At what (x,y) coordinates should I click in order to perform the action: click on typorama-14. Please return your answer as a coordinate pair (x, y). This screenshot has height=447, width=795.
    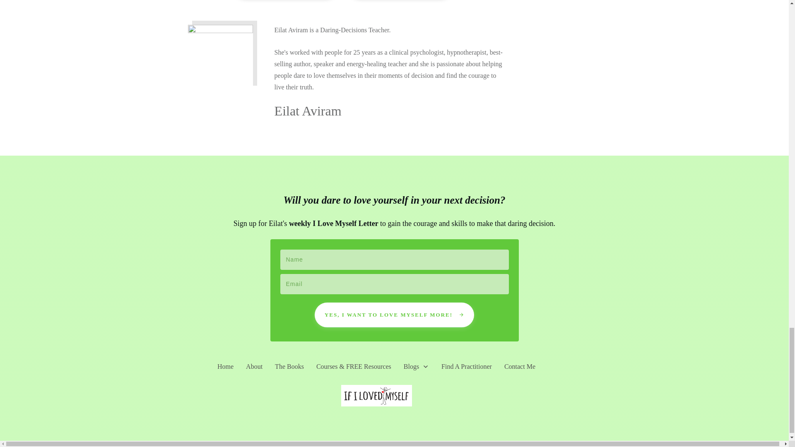
    Looking at the image, I should click on (220, 57).